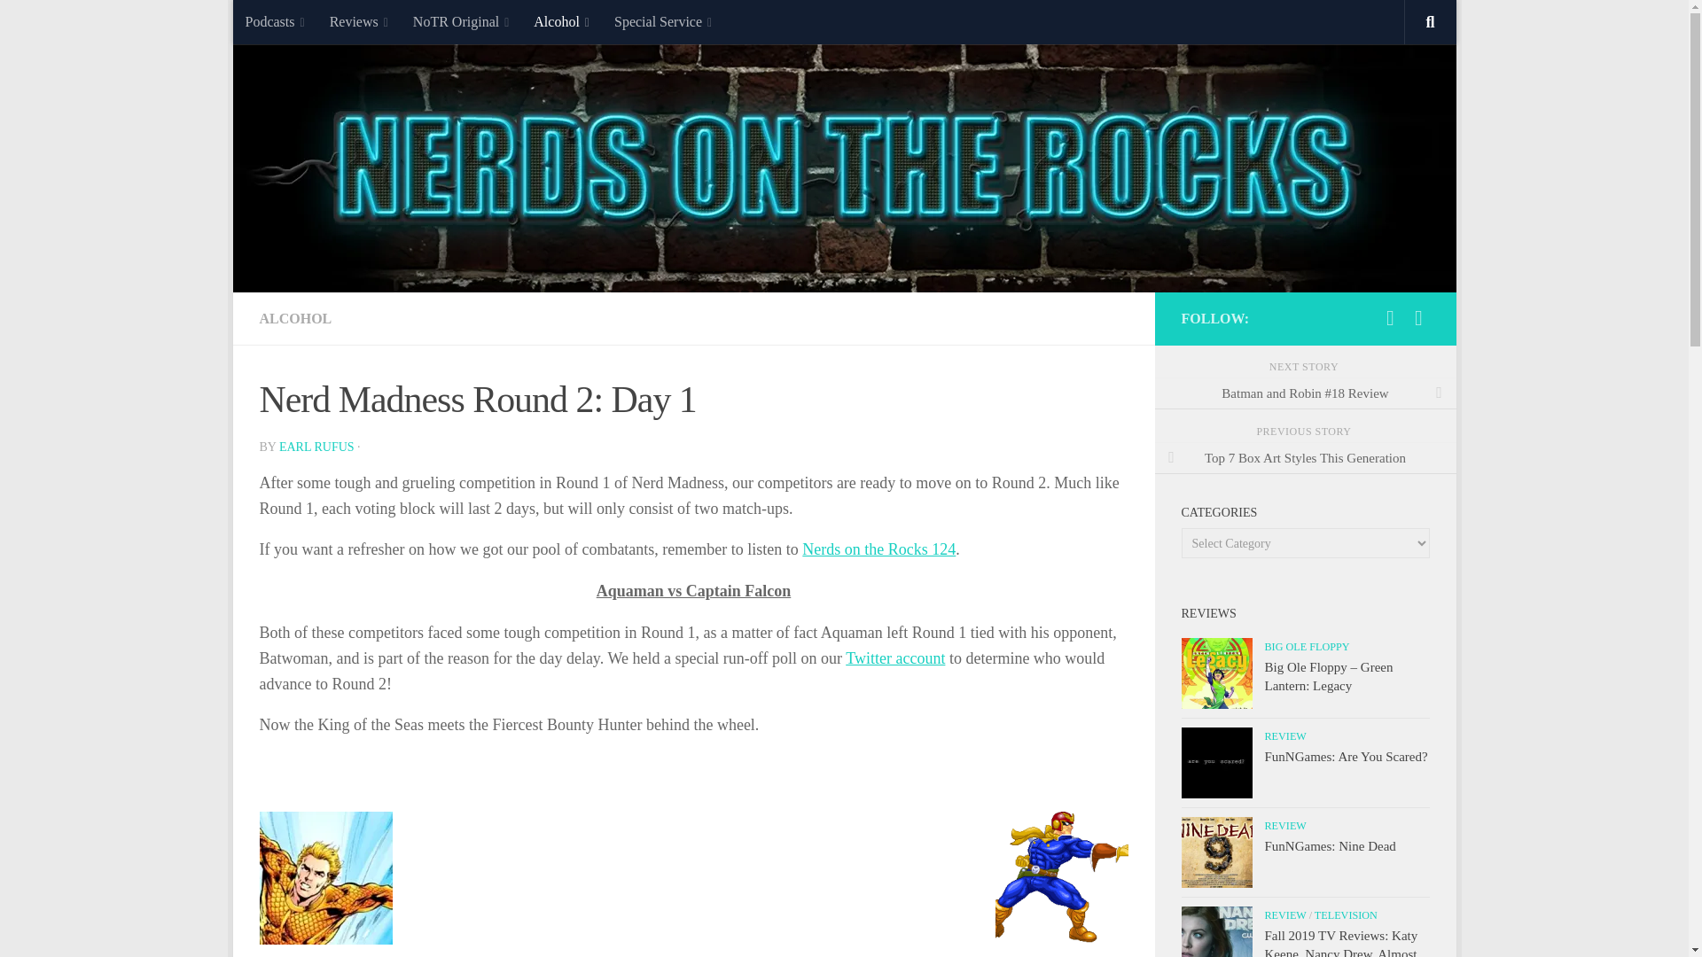 The image size is (1702, 957). What do you see at coordinates (1060, 877) in the screenshot?
I see `captain-falcon` at bounding box center [1060, 877].